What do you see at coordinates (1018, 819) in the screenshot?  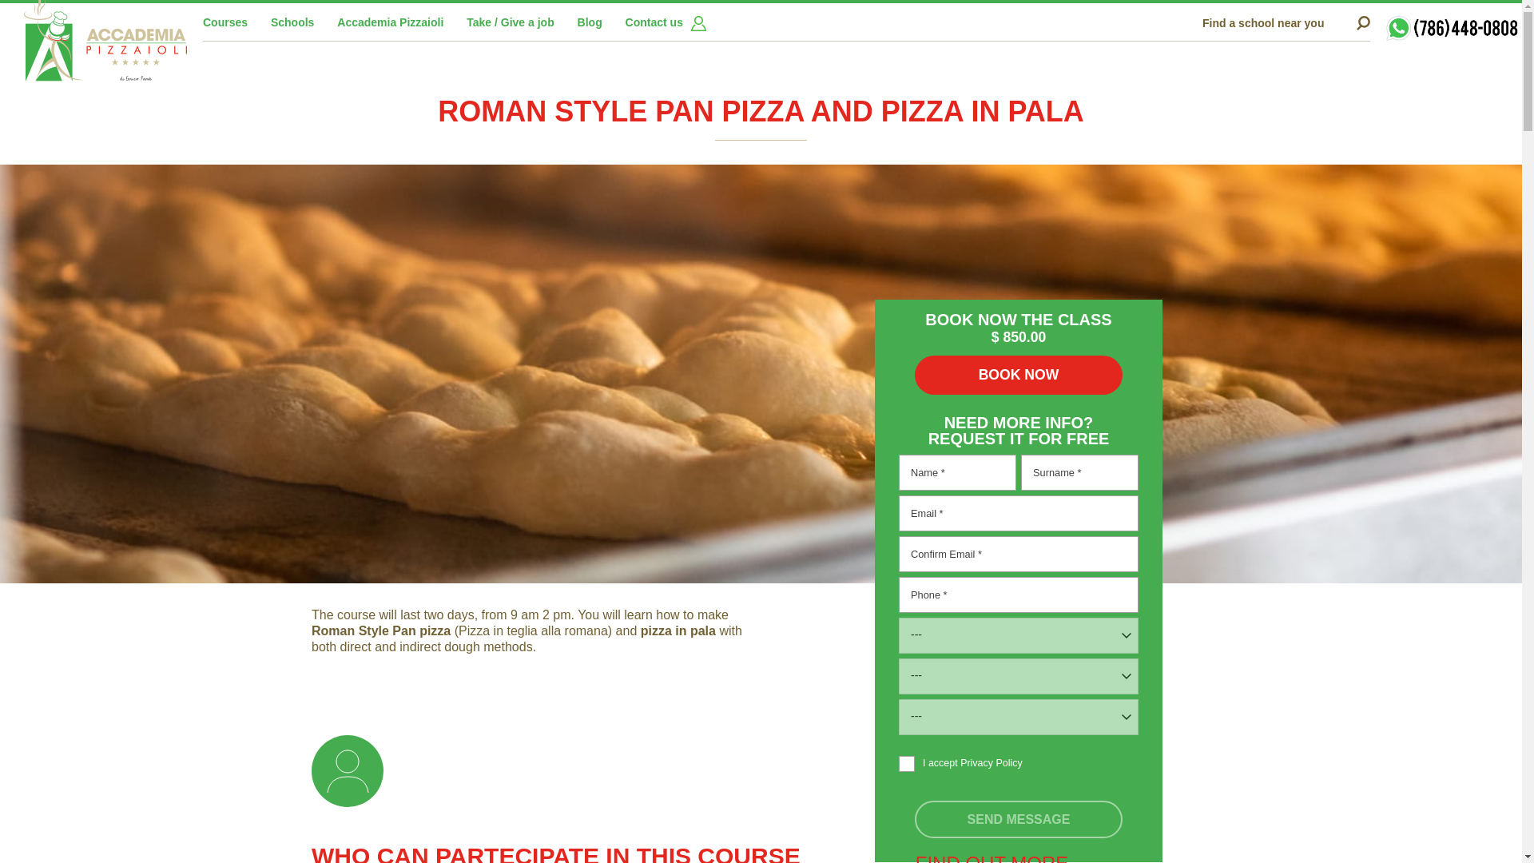 I see `Send message` at bounding box center [1018, 819].